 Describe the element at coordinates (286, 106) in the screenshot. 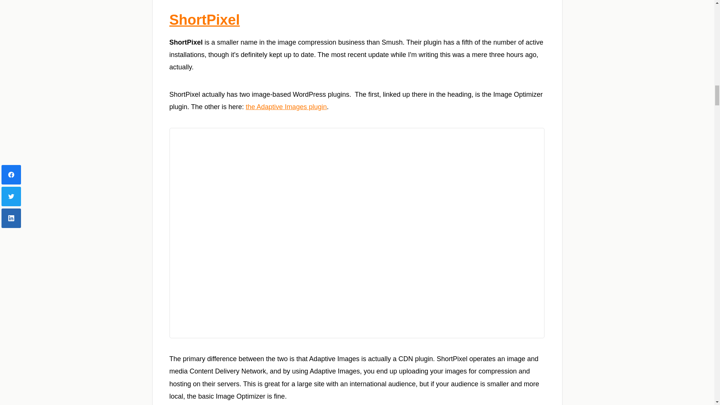

I see `the Adaptive Images plugin` at that location.